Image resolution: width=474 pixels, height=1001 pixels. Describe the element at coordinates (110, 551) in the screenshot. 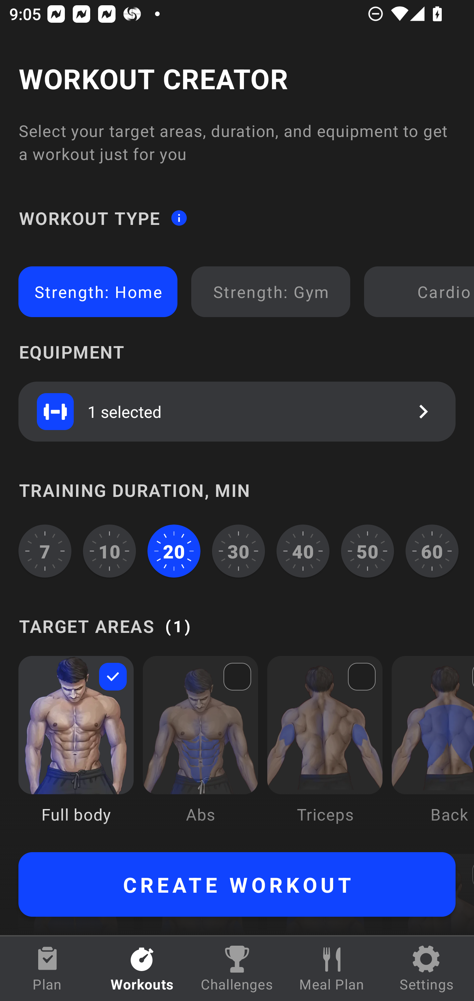

I see `10` at that location.